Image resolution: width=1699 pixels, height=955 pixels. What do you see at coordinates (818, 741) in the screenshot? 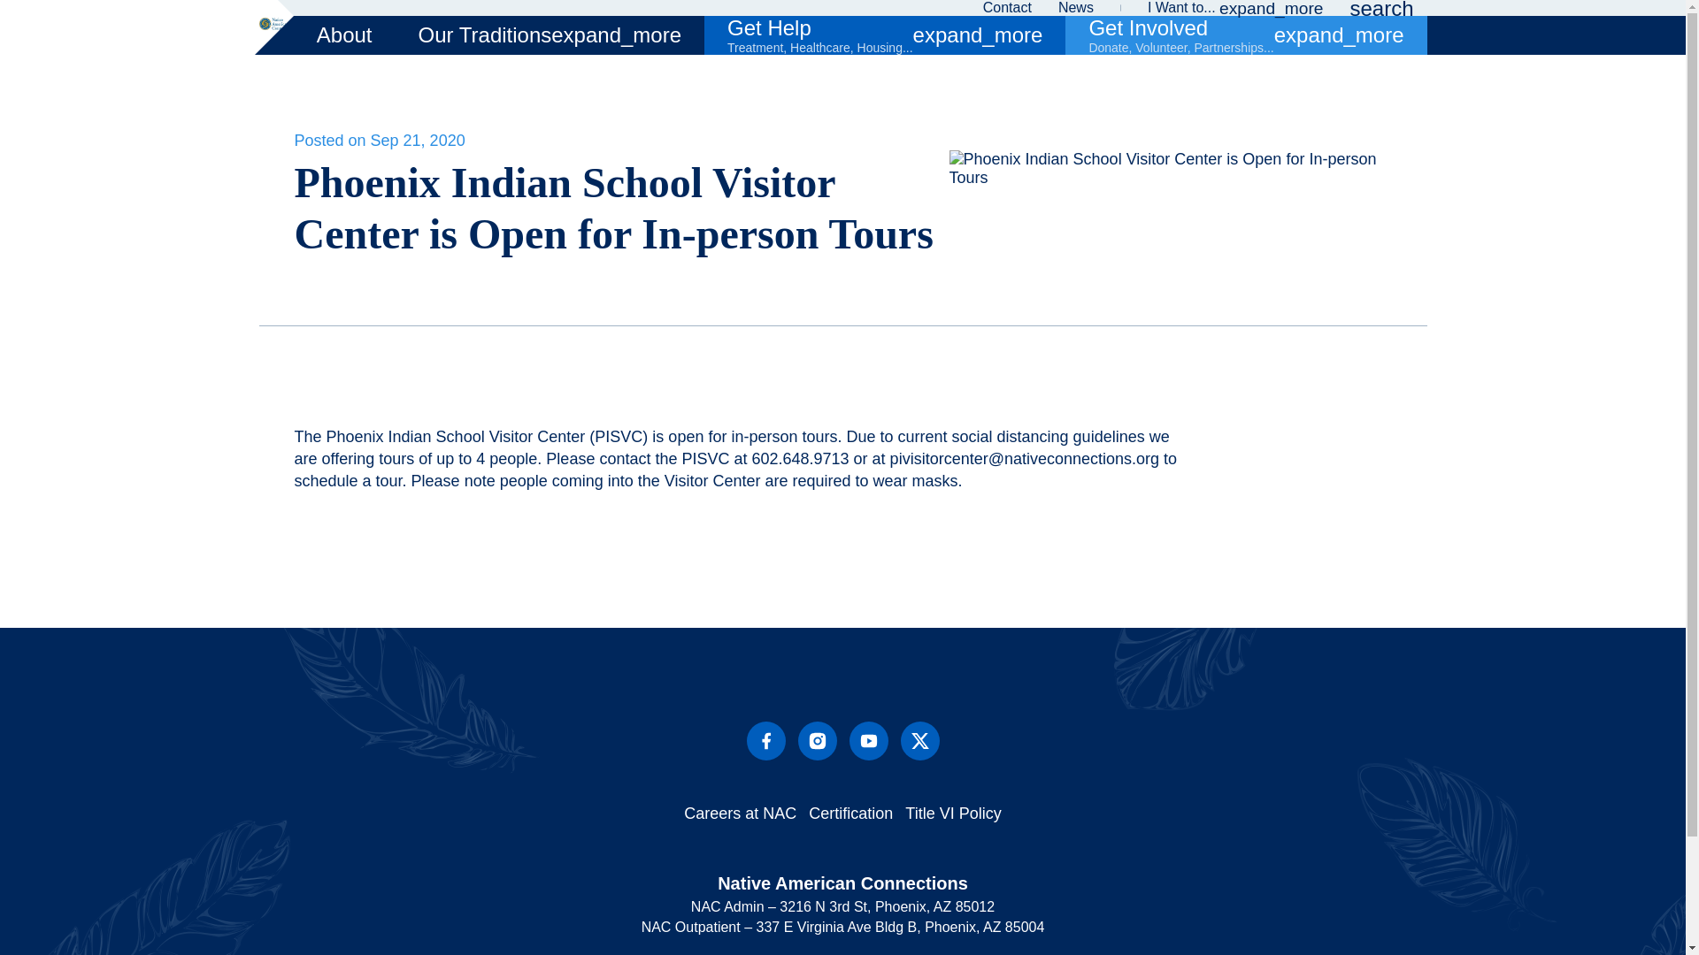
I see `Instagram` at bounding box center [818, 741].